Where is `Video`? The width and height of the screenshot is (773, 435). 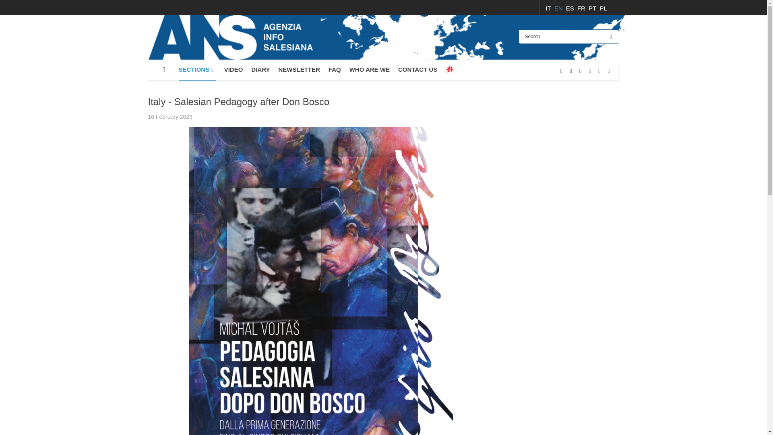 Video is located at coordinates (234, 70).